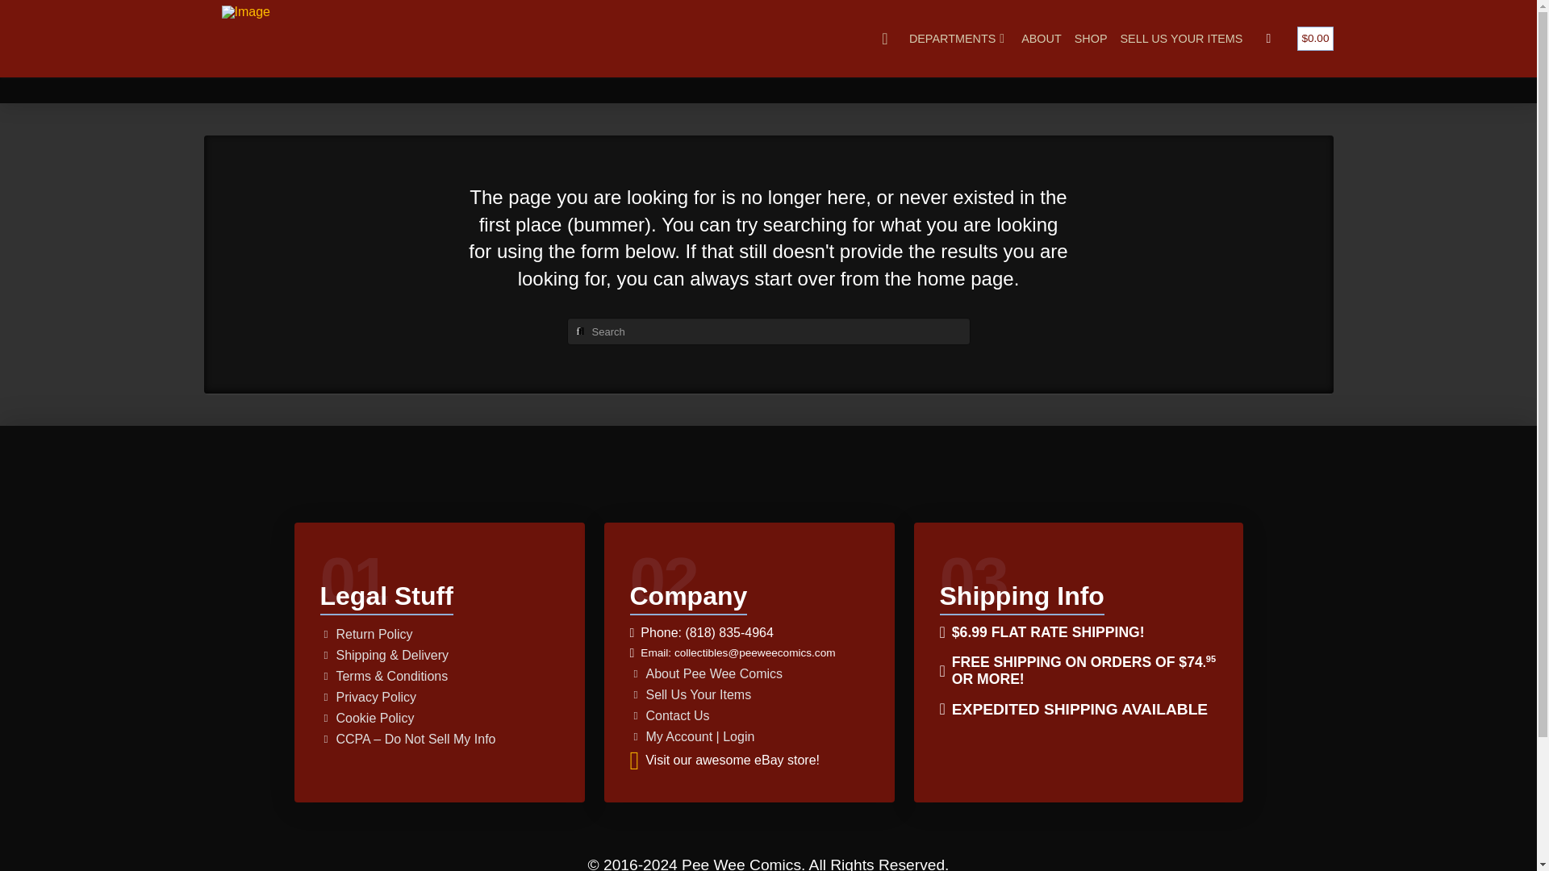 The height and width of the screenshot is (871, 1549). What do you see at coordinates (692, 694) in the screenshot?
I see `Sell Us Your Items` at bounding box center [692, 694].